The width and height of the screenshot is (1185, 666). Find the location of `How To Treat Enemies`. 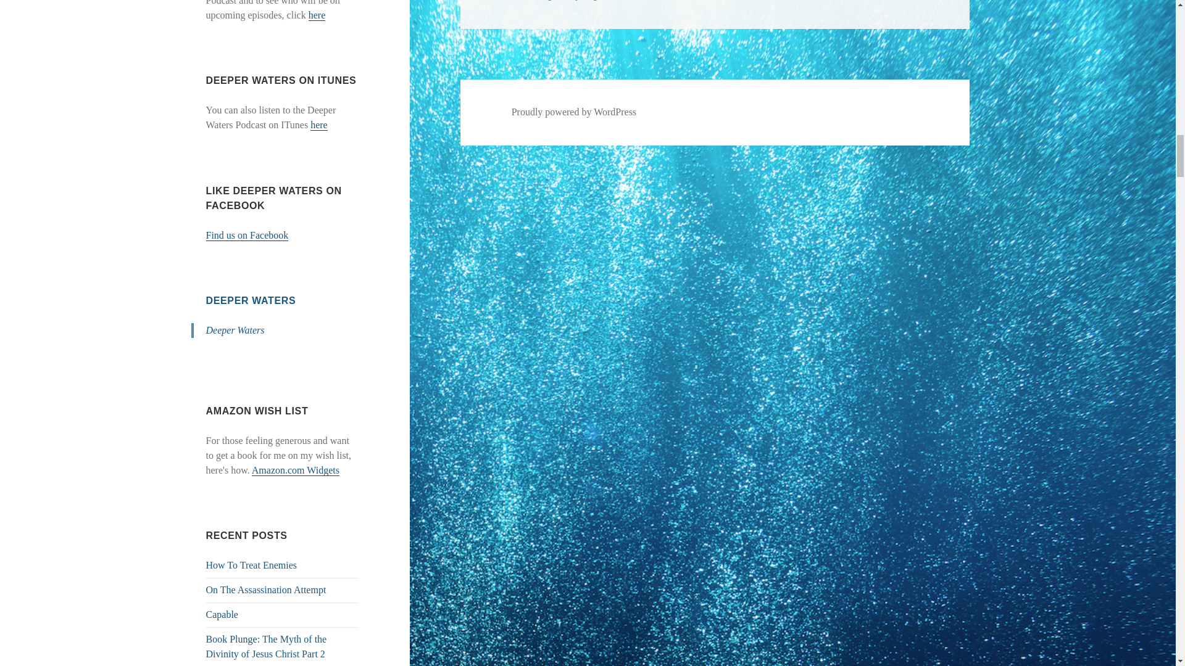

How To Treat Enemies is located at coordinates (252, 565).